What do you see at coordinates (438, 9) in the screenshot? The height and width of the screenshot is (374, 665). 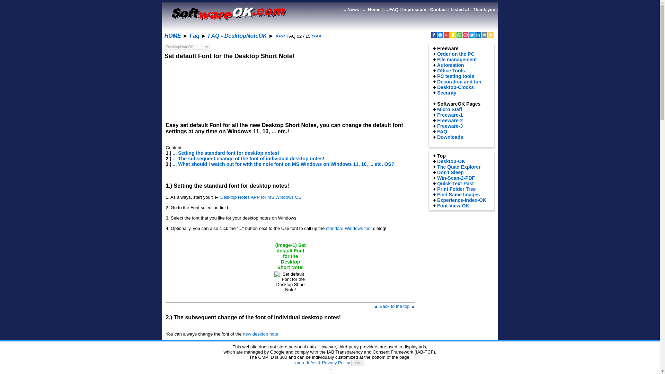 I see `Contact` at bounding box center [438, 9].